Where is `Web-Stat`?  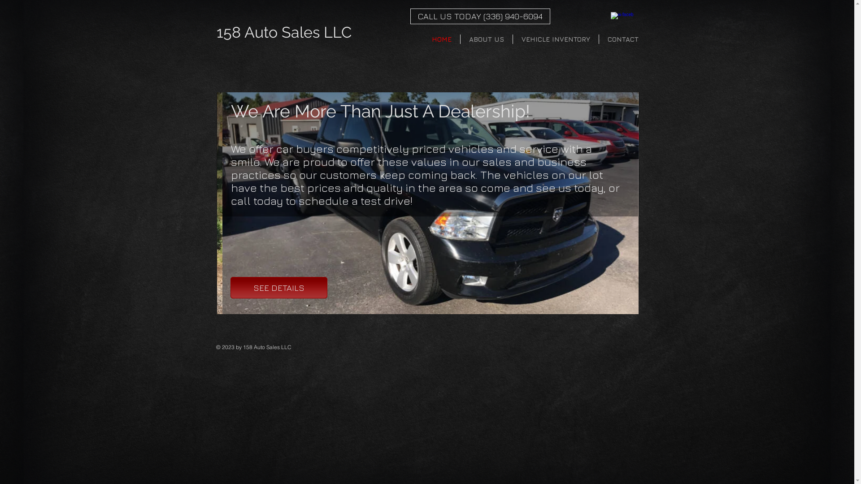 Web-Stat is located at coordinates (565, 65).